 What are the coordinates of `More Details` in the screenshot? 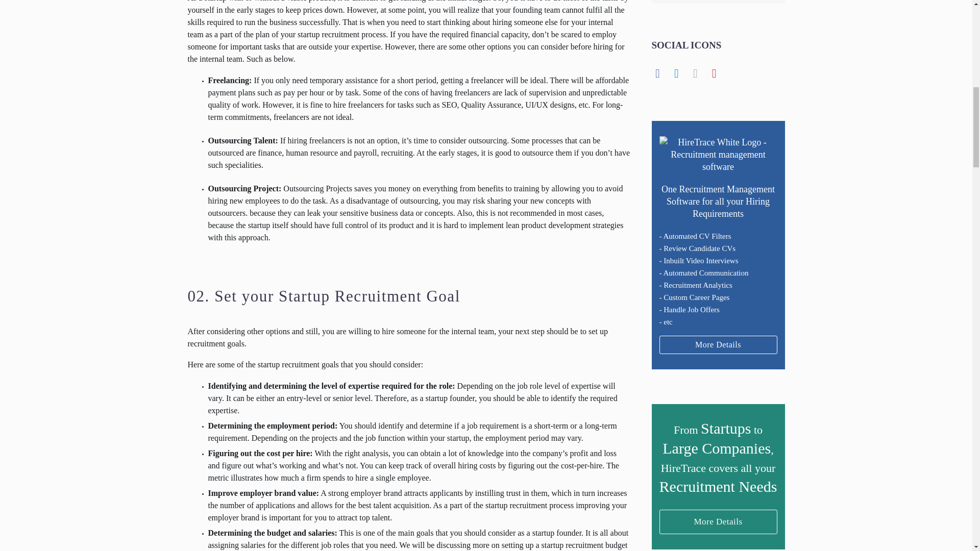 It's located at (718, 345).